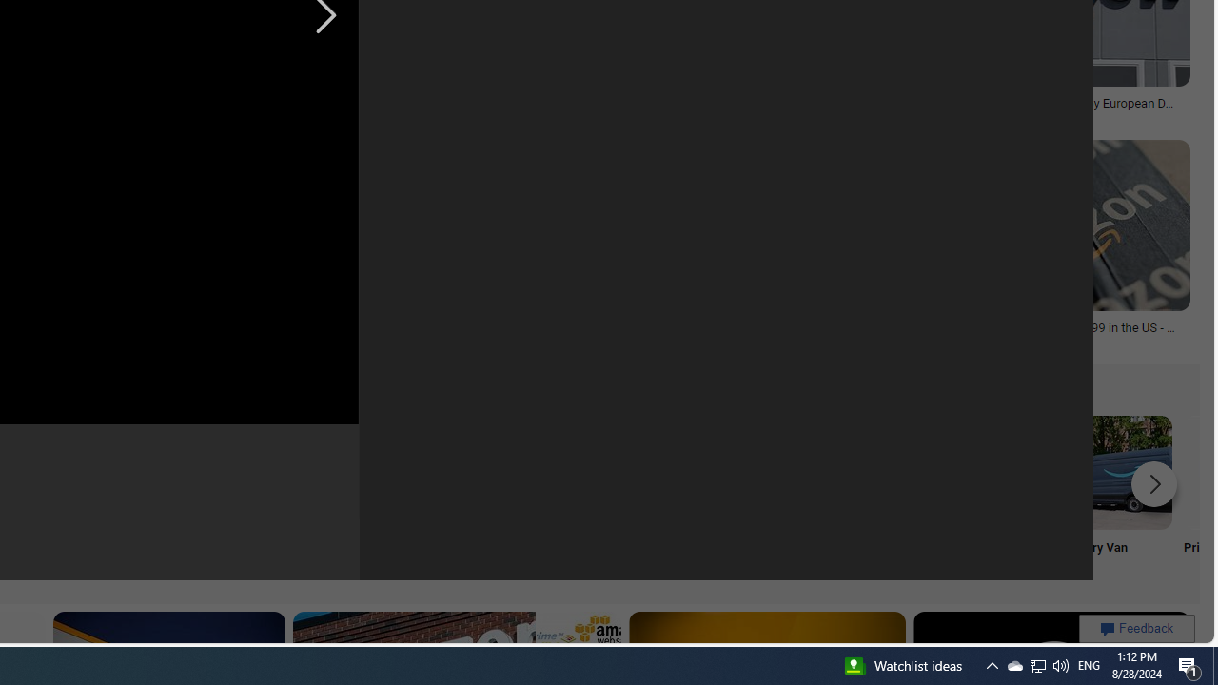 Image resolution: width=1218 pixels, height=685 pixels. Describe the element at coordinates (487, 472) in the screenshot. I see `Amazon Prime Label` at that location.